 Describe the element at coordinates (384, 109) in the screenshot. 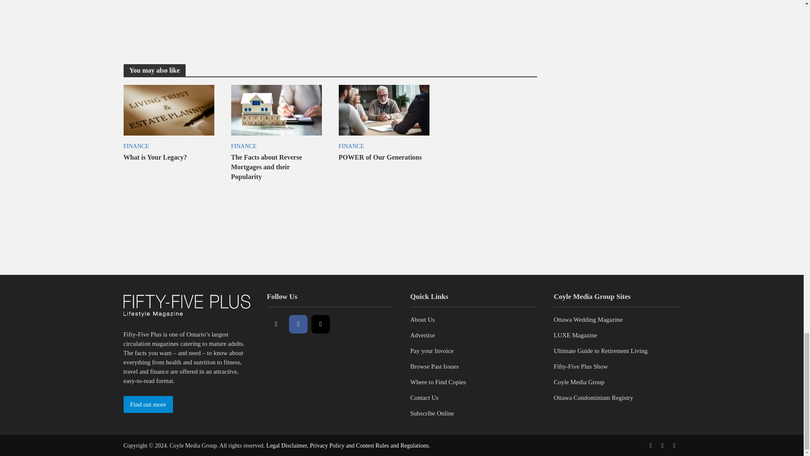

I see `POWER of Our Generations` at that location.